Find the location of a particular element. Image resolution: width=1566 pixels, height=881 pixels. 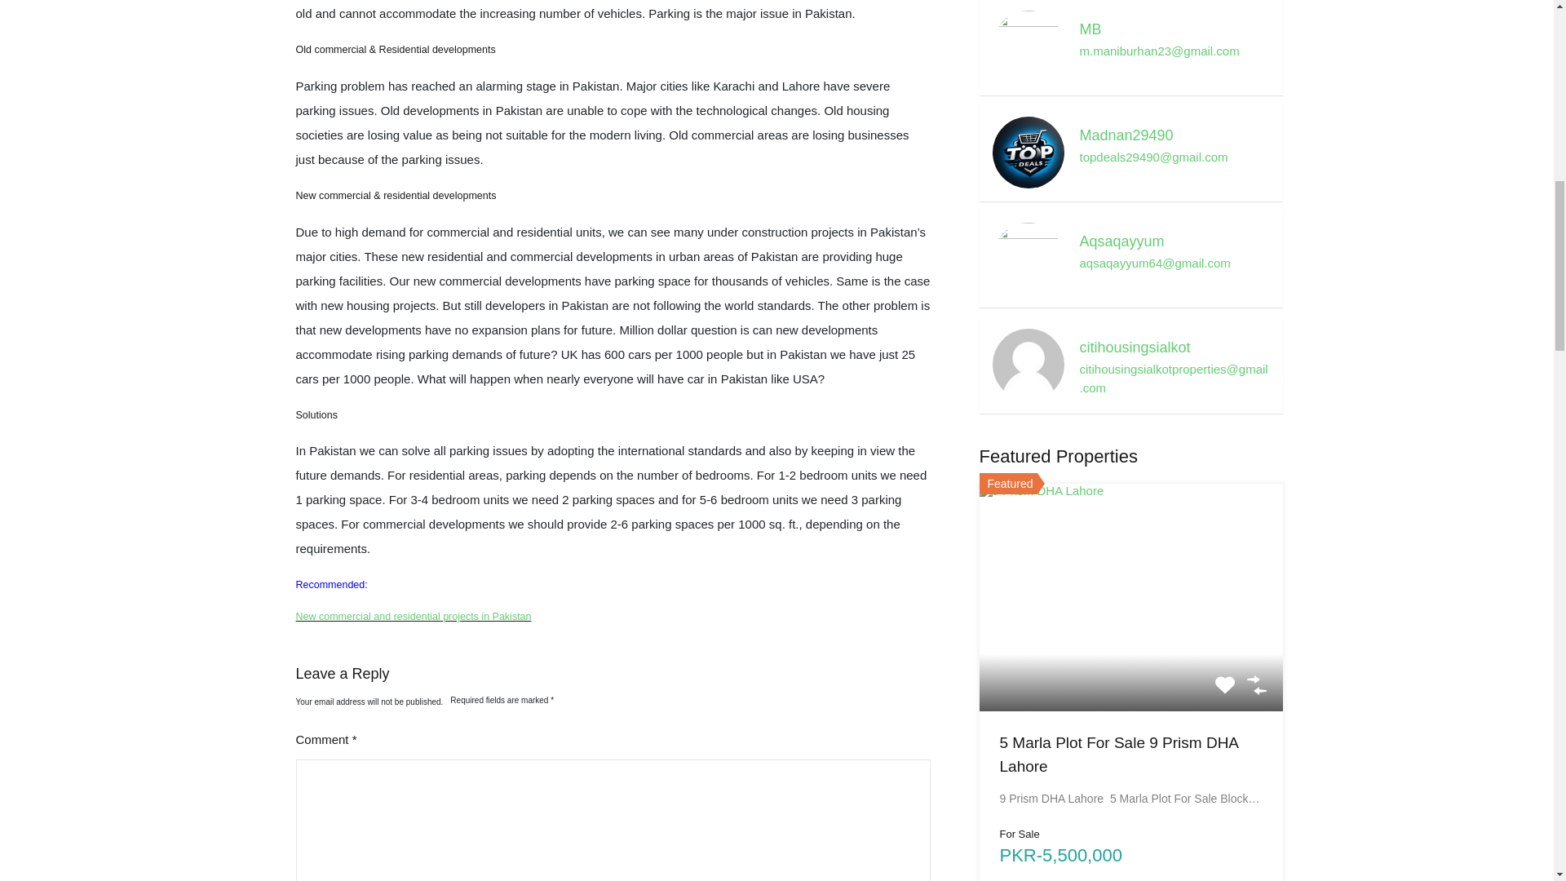

MB is located at coordinates (1027, 45).